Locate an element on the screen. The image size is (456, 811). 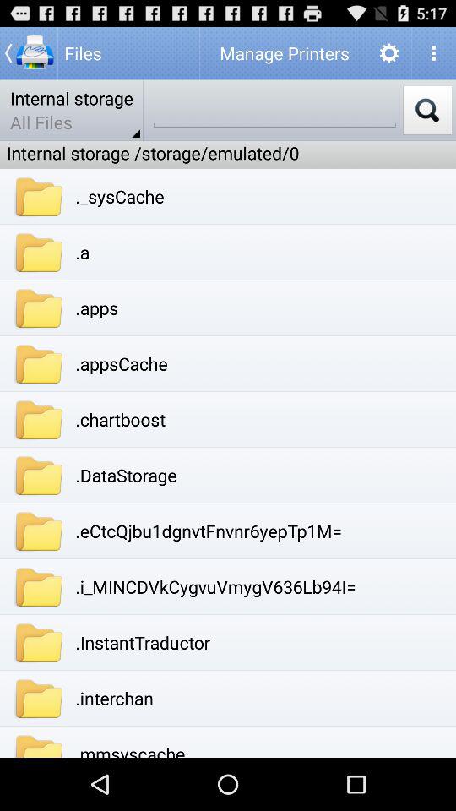
select app below the .ectcqjbu1dgnvtfnvnr6yeptp1m= is located at coordinates (215, 586).